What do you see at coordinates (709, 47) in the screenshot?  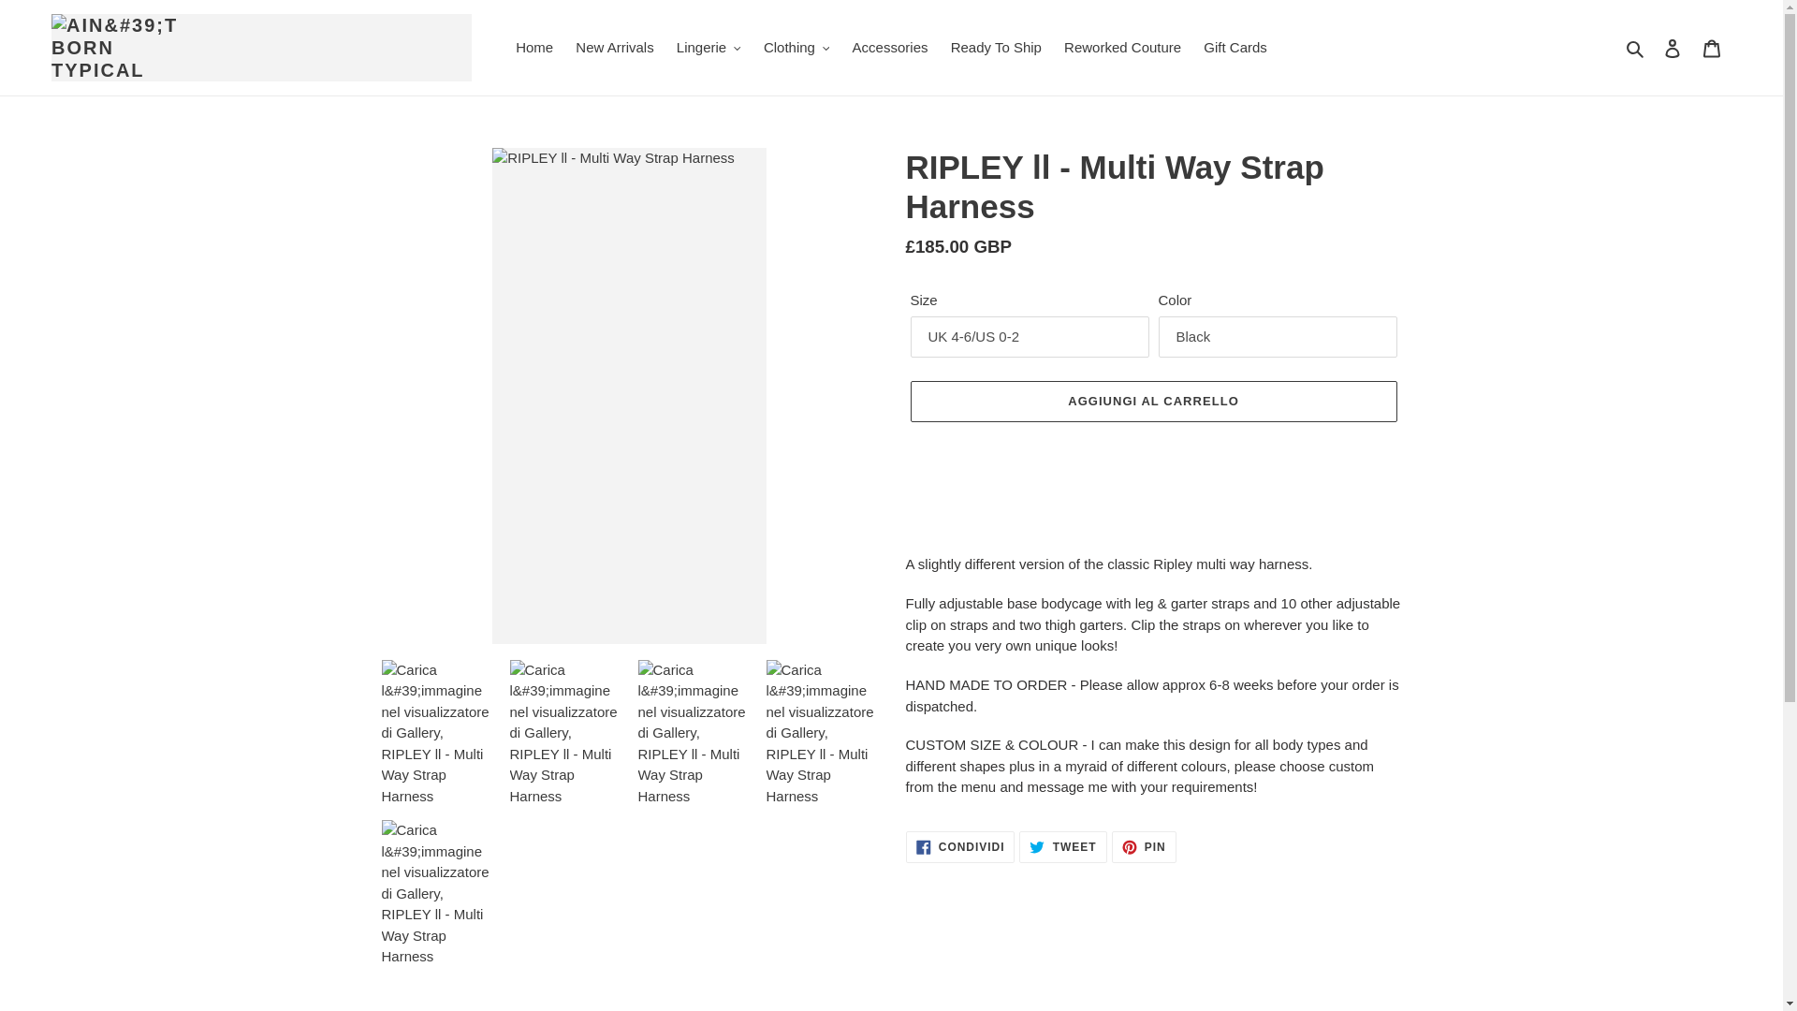 I see `Lingerie` at bounding box center [709, 47].